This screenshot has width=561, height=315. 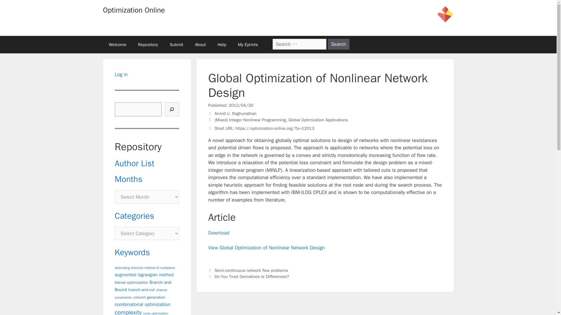 What do you see at coordinates (235, 113) in the screenshot?
I see `Arvind U. Raghunathan` at bounding box center [235, 113].